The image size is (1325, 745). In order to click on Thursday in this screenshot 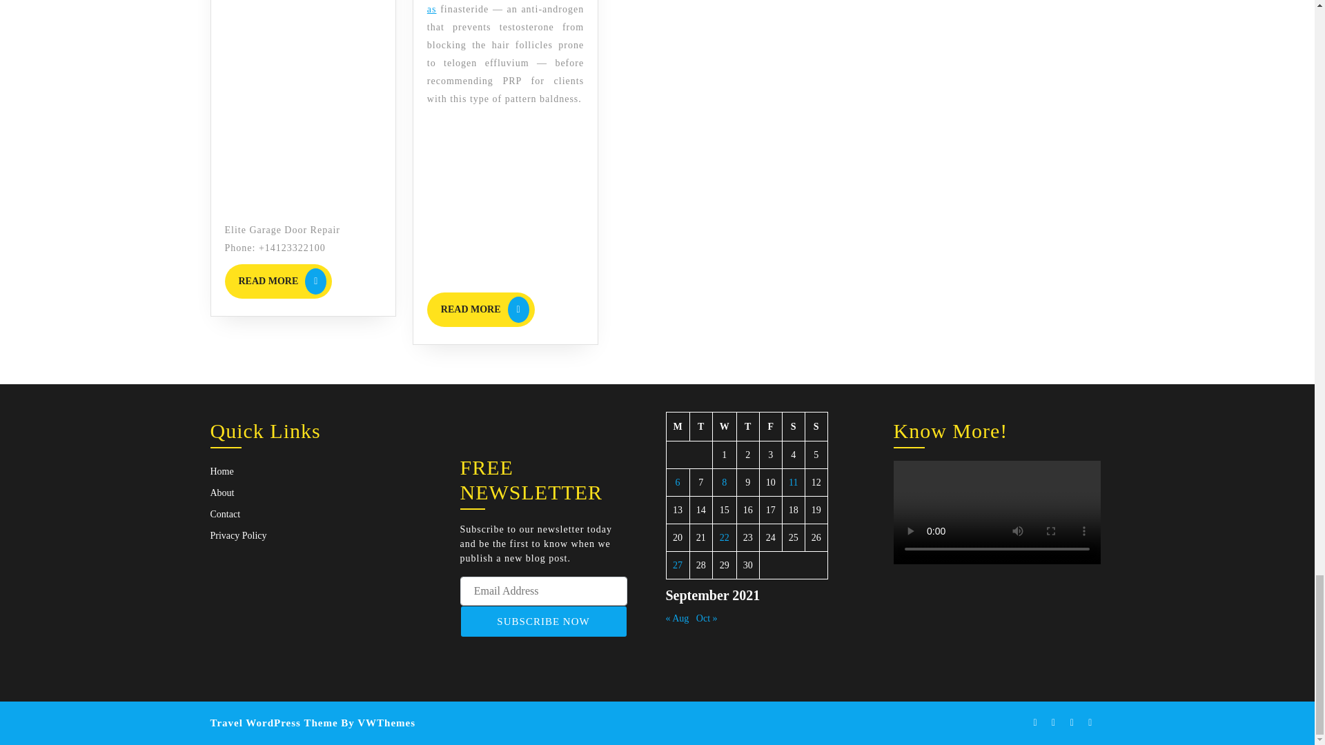, I will do `click(792, 427)`.